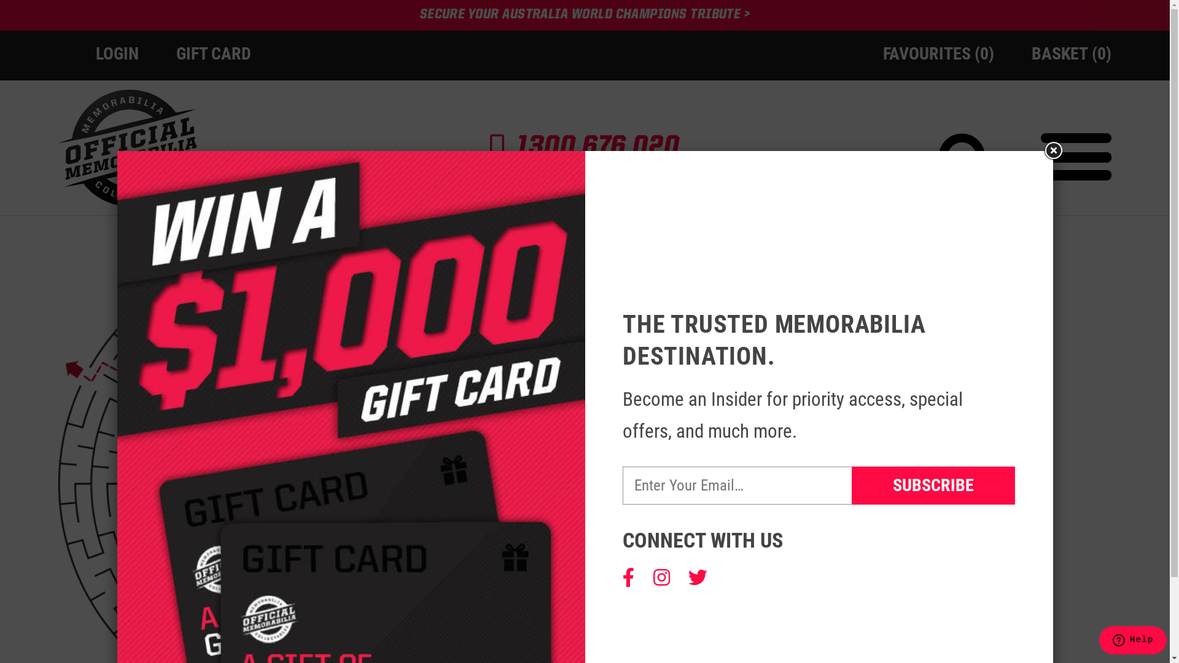 The image size is (1179, 663). What do you see at coordinates (1072, 53) in the screenshot?
I see `BASKET 0` at bounding box center [1072, 53].